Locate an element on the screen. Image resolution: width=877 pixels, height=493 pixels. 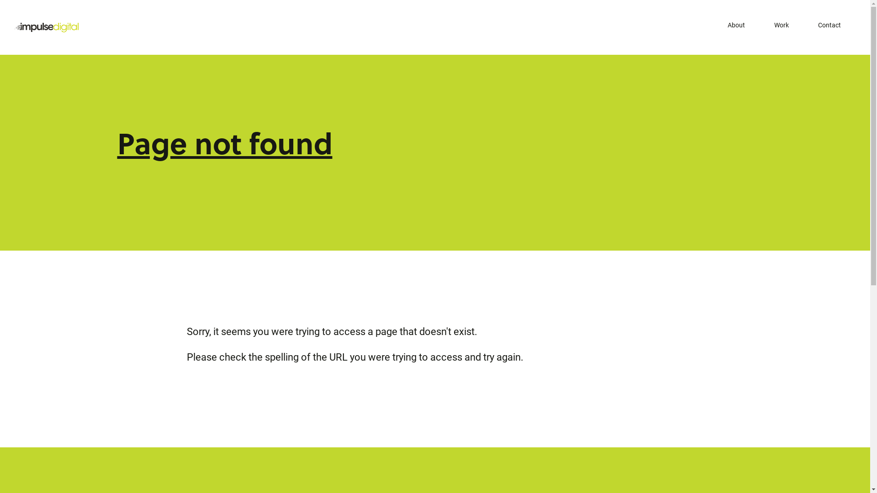
About is located at coordinates (736, 24).